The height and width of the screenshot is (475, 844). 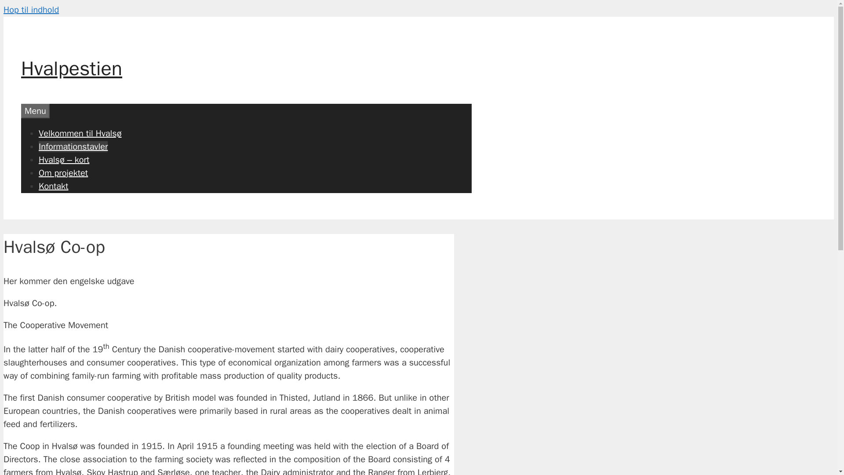 I want to click on Hvalpestien, so click(x=72, y=69).